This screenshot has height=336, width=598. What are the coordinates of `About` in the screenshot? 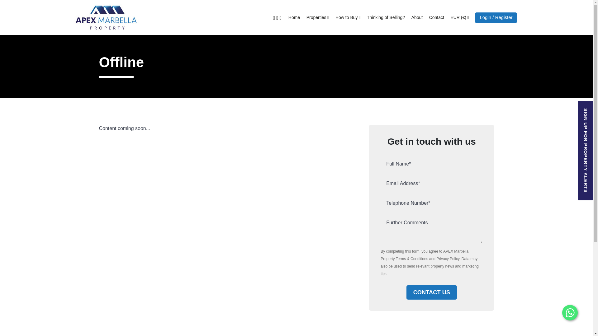 It's located at (417, 17).